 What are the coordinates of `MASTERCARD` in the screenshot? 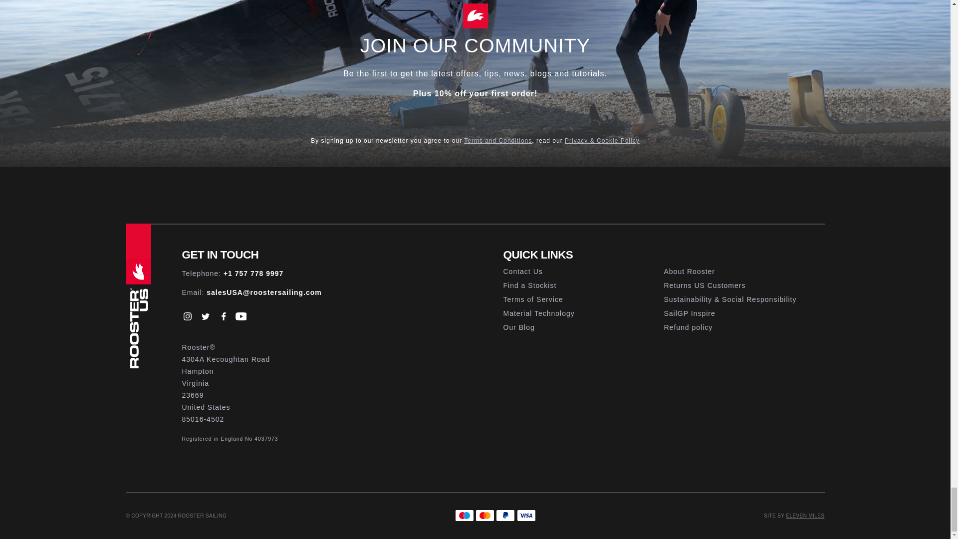 It's located at (484, 515).